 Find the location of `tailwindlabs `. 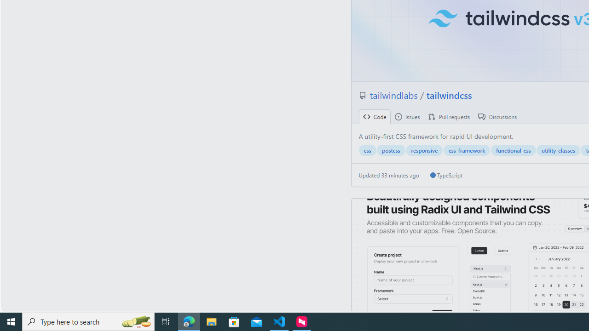

tailwindlabs  is located at coordinates (395, 95).